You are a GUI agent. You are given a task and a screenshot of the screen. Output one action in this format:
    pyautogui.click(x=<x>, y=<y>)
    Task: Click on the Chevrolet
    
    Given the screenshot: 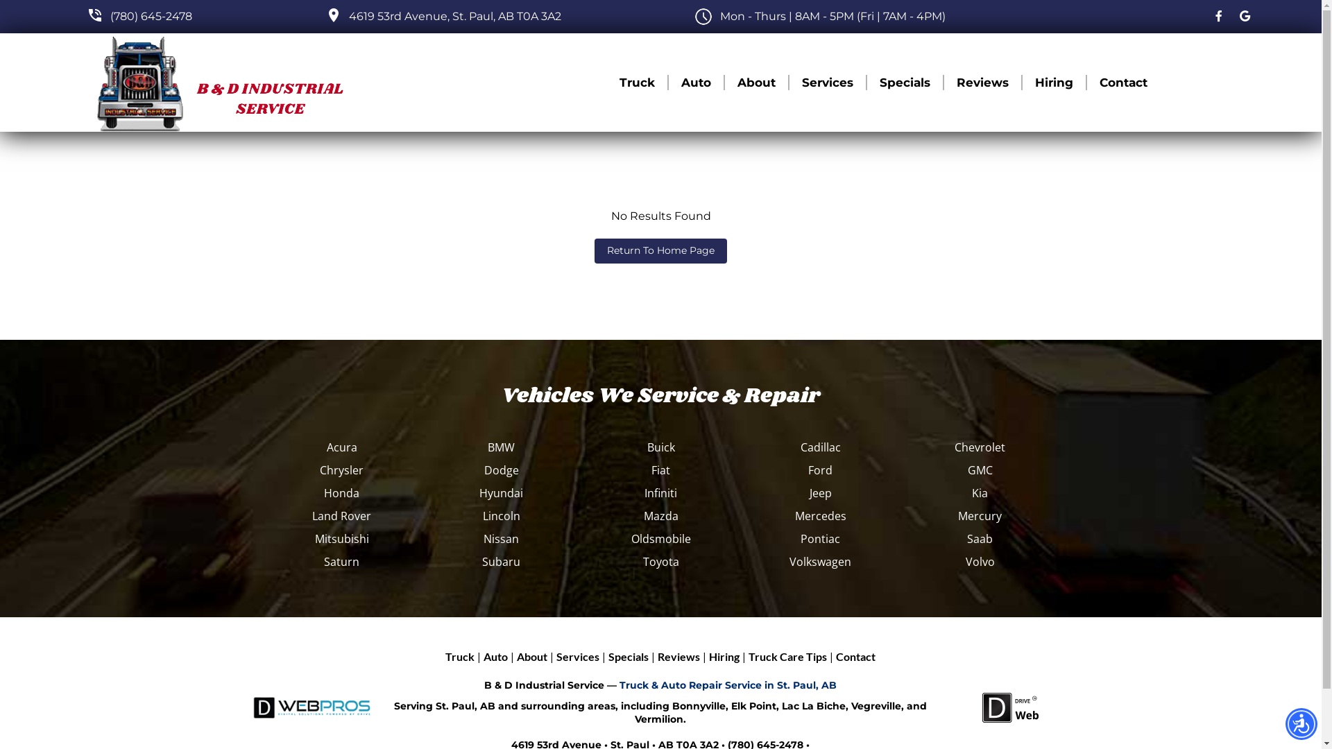 What is the action you would take?
    pyautogui.click(x=980, y=447)
    